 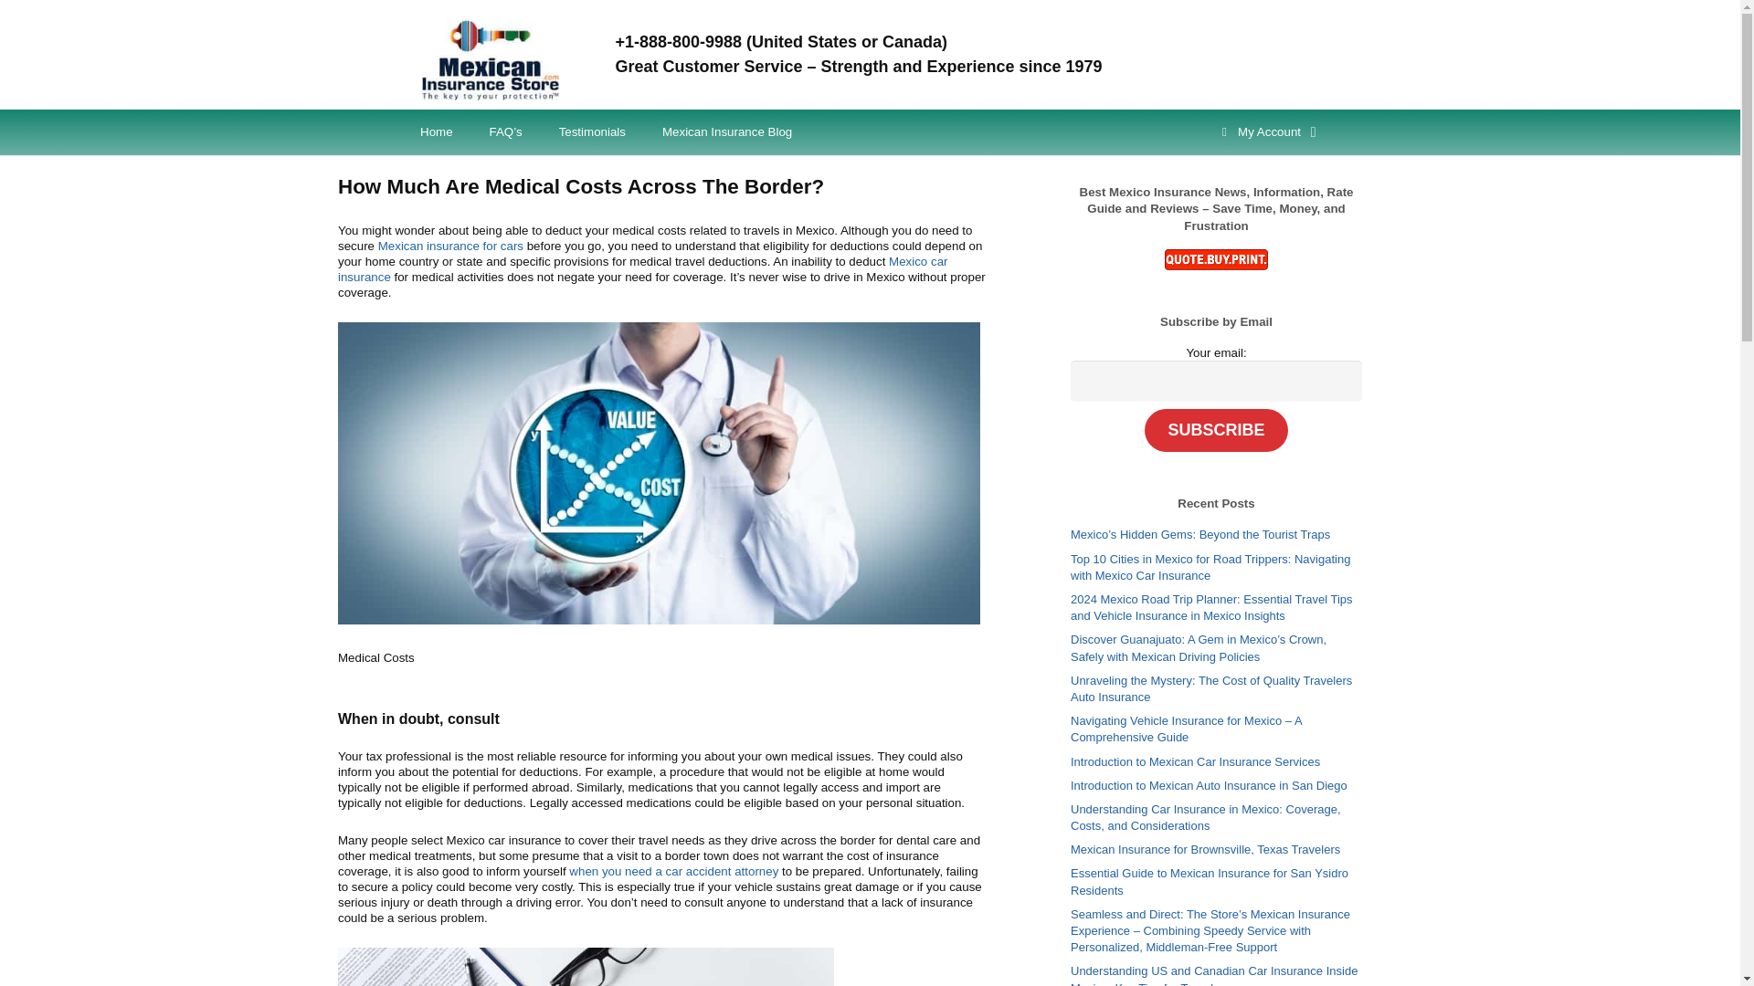 I want to click on Testimonials, so click(x=592, y=131).